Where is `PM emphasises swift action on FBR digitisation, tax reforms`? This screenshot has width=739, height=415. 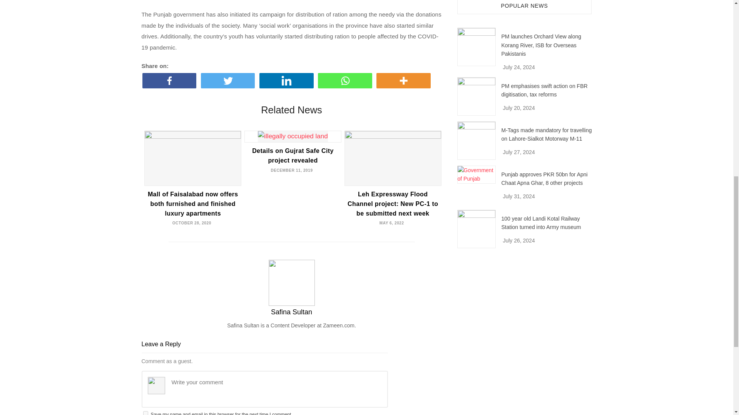
PM emphasises swift action on FBR digitisation, tax reforms is located at coordinates (477, 96).